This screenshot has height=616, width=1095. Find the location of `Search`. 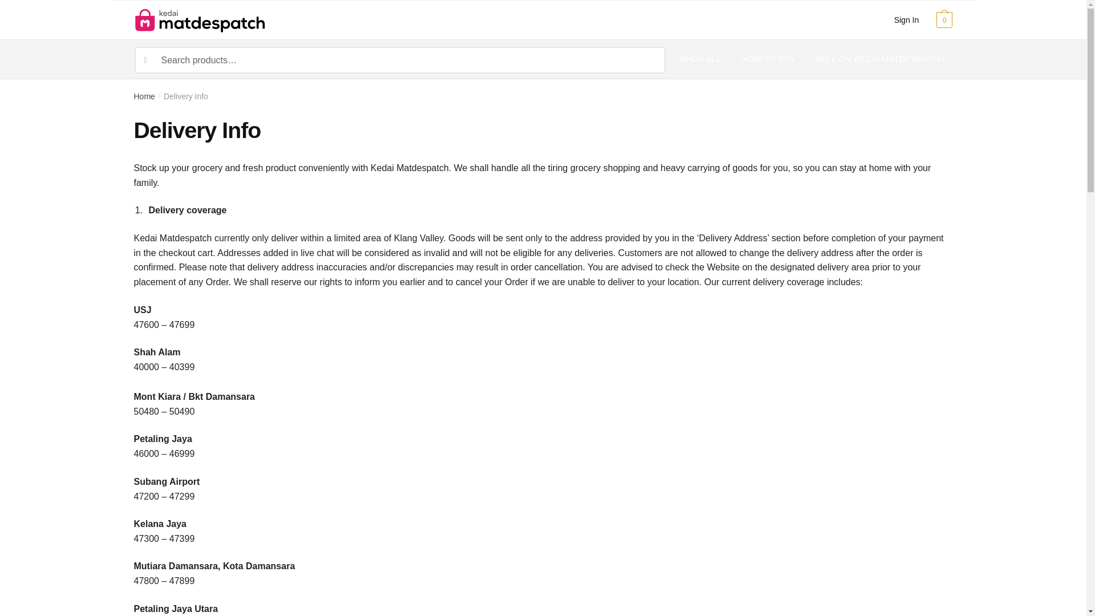

Search is located at coordinates (636, 60).